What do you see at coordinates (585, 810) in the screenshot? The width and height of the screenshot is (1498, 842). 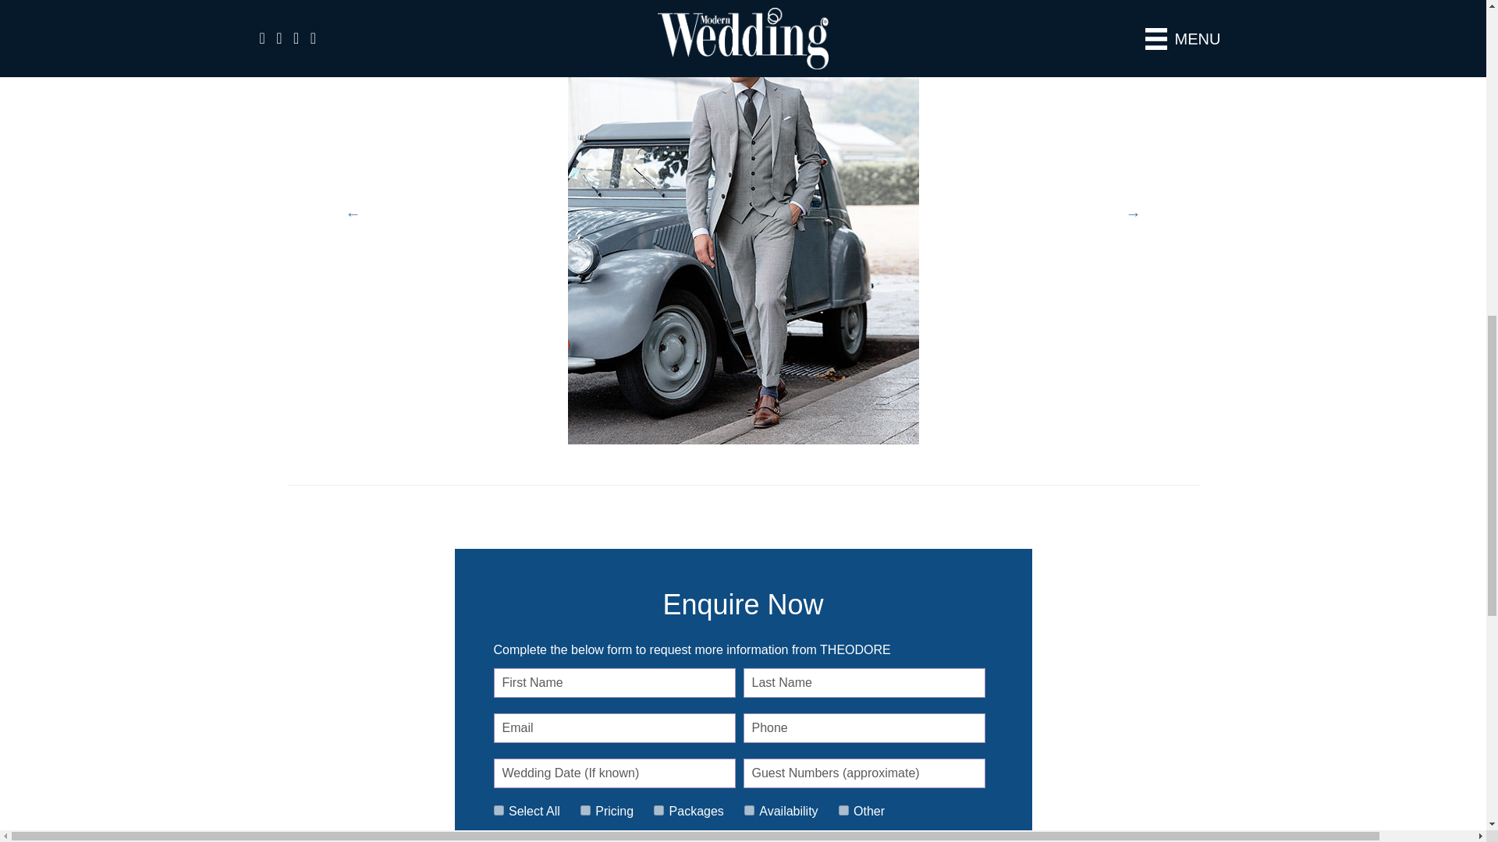 I see `Pricing` at bounding box center [585, 810].